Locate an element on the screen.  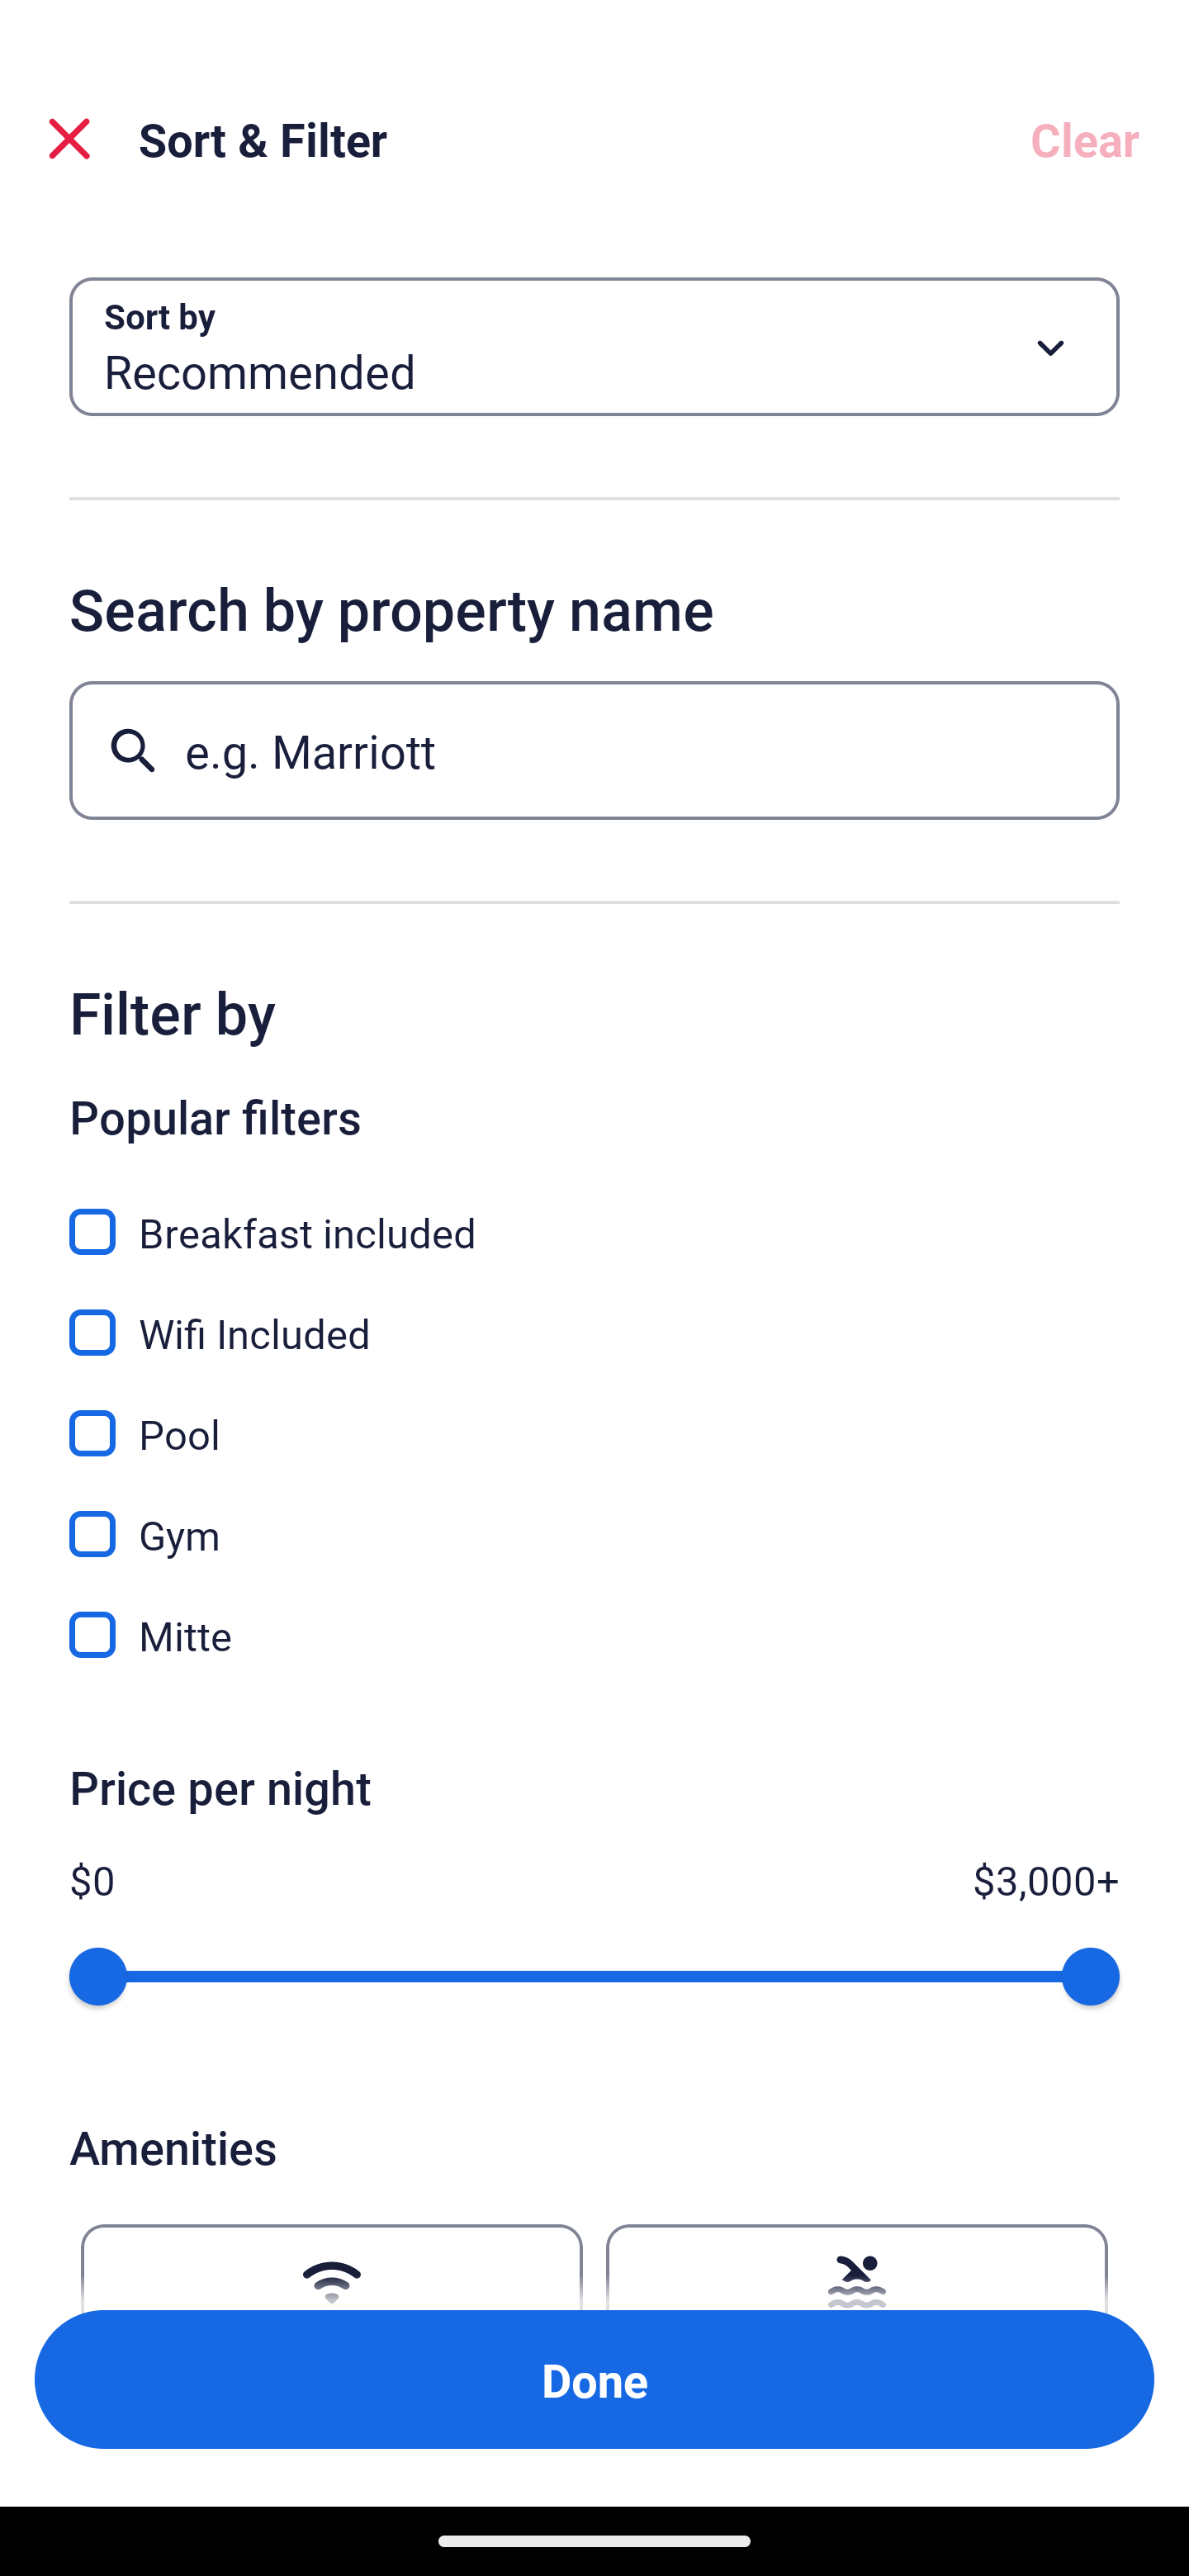
Clear is located at coordinates (1085, 139).